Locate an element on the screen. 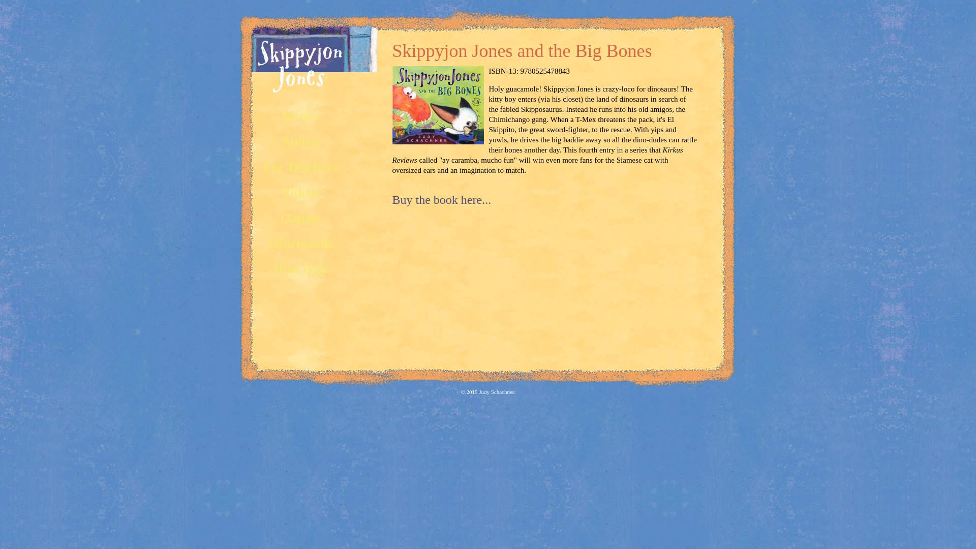 This screenshot has height=549, width=976. iPad App is located at coordinates (300, 268).